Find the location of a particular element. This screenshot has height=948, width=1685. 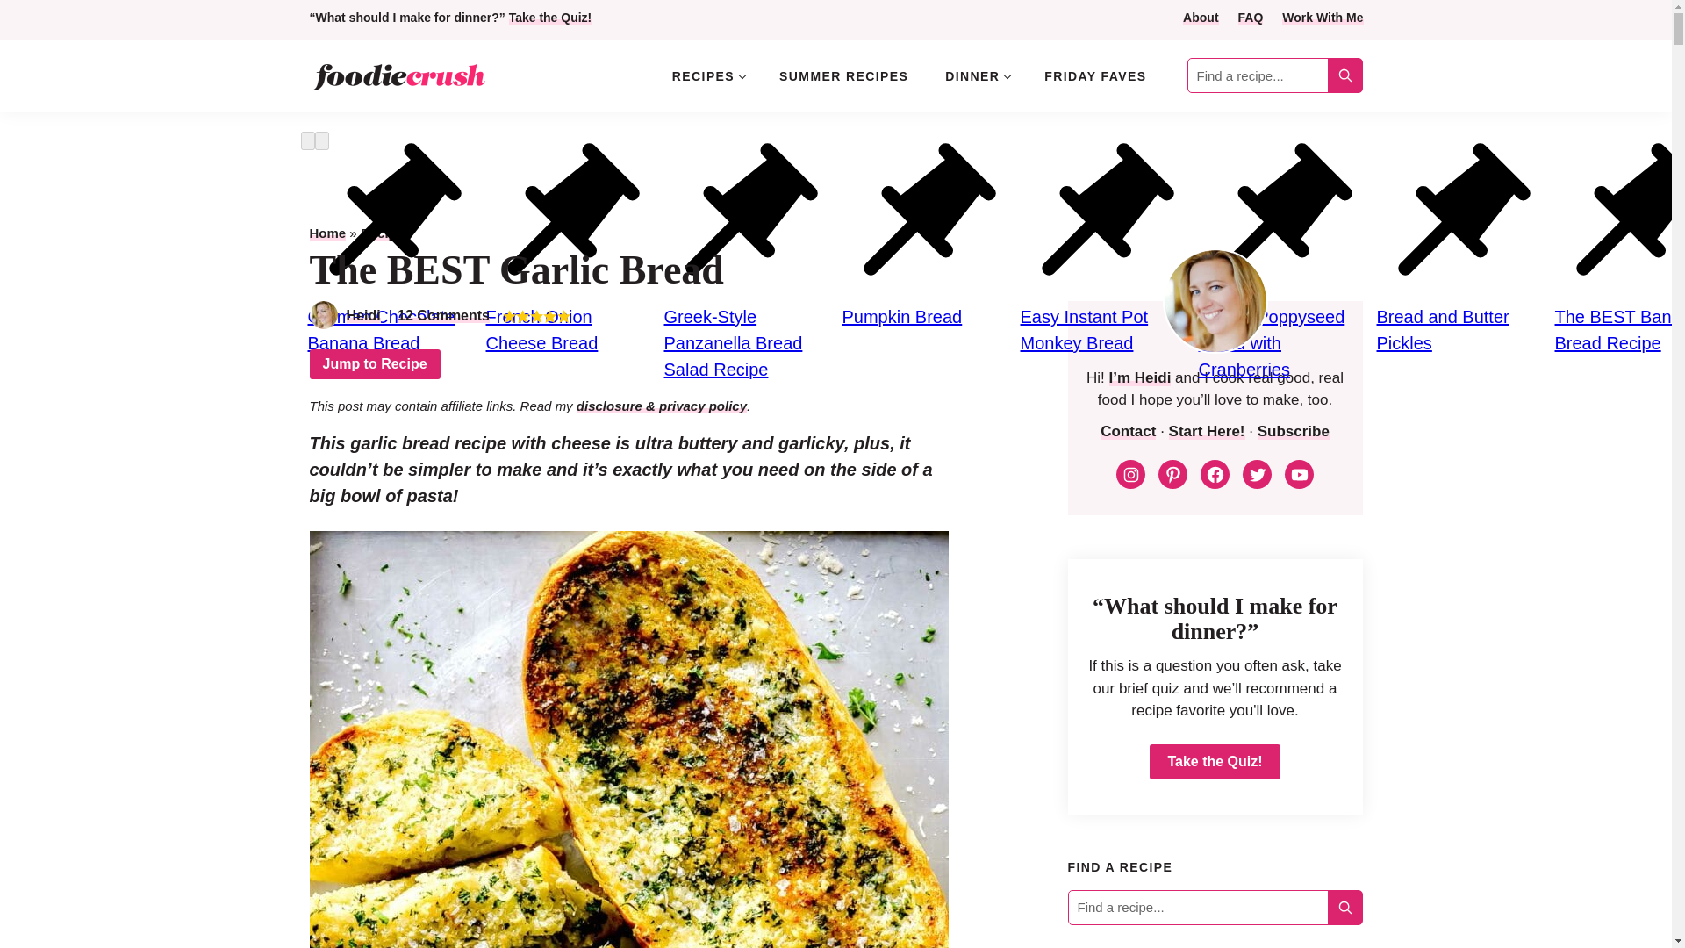

FRIDAY FAVES is located at coordinates (1095, 75).